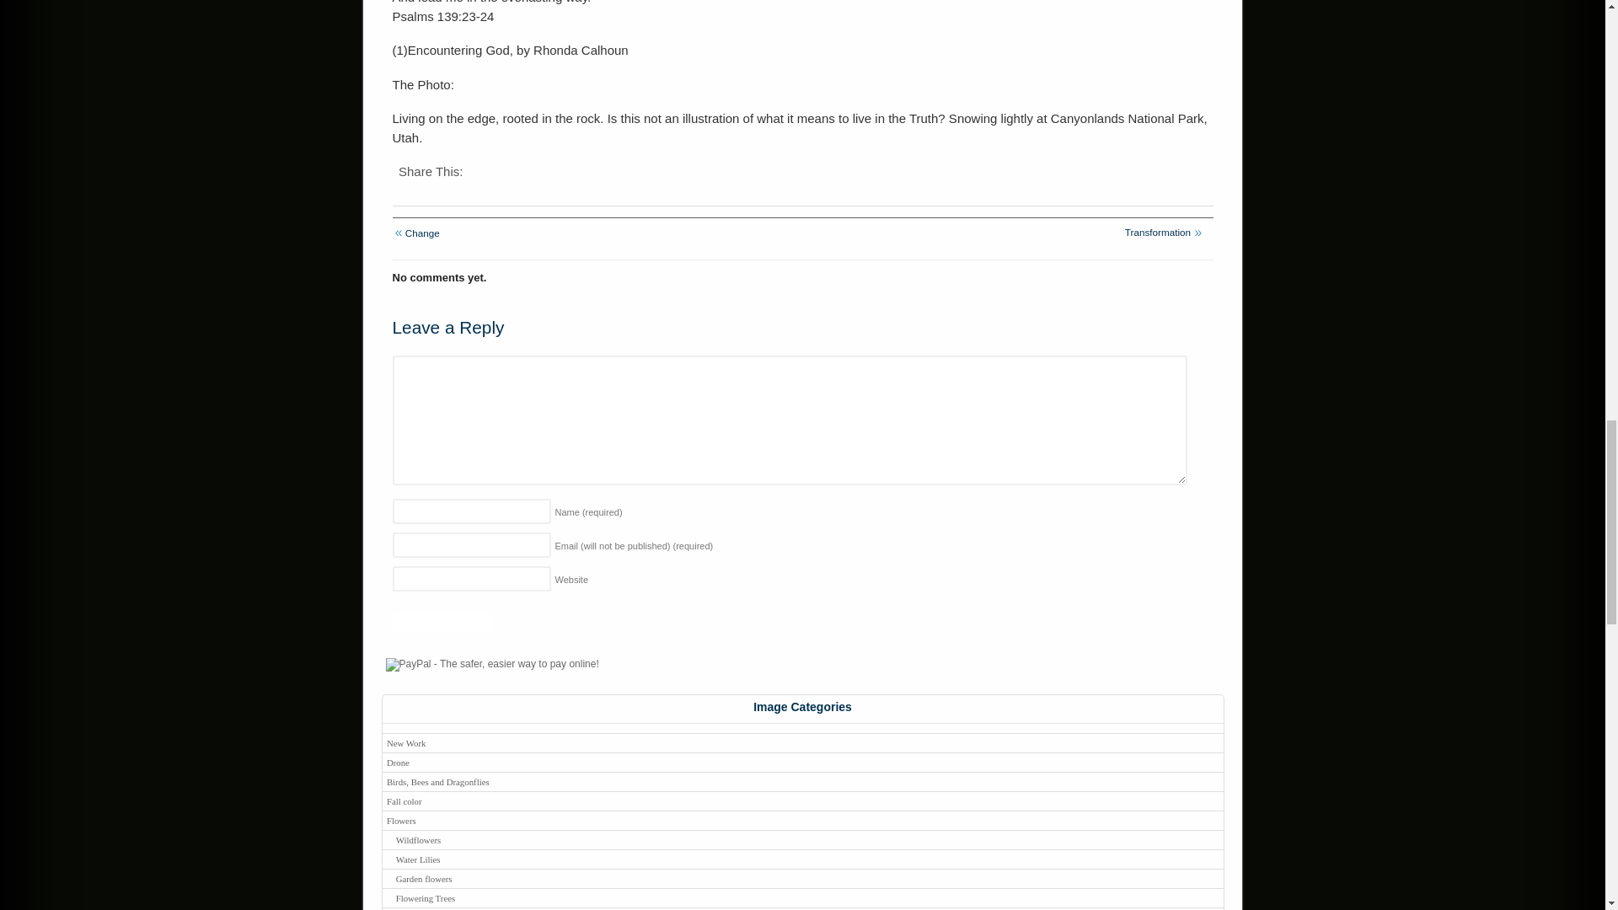 The height and width of the screenshot is (910, 1618). Describe the element at coordinates (802, 780) in the screenshot. I see `Birds, Bees and Dragonflies` at that location.